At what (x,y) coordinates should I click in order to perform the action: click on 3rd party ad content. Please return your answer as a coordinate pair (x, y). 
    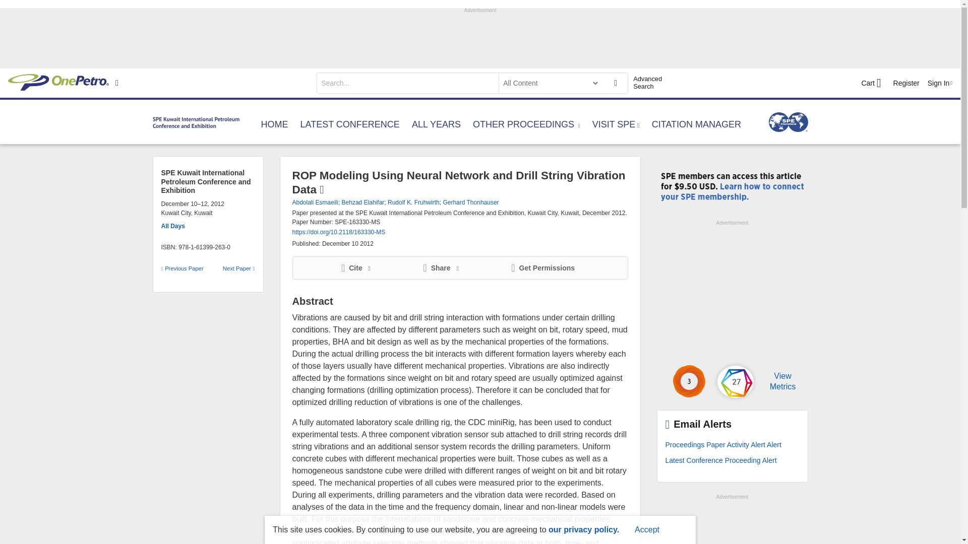
    Looking at the image, I should click on (732, 291).